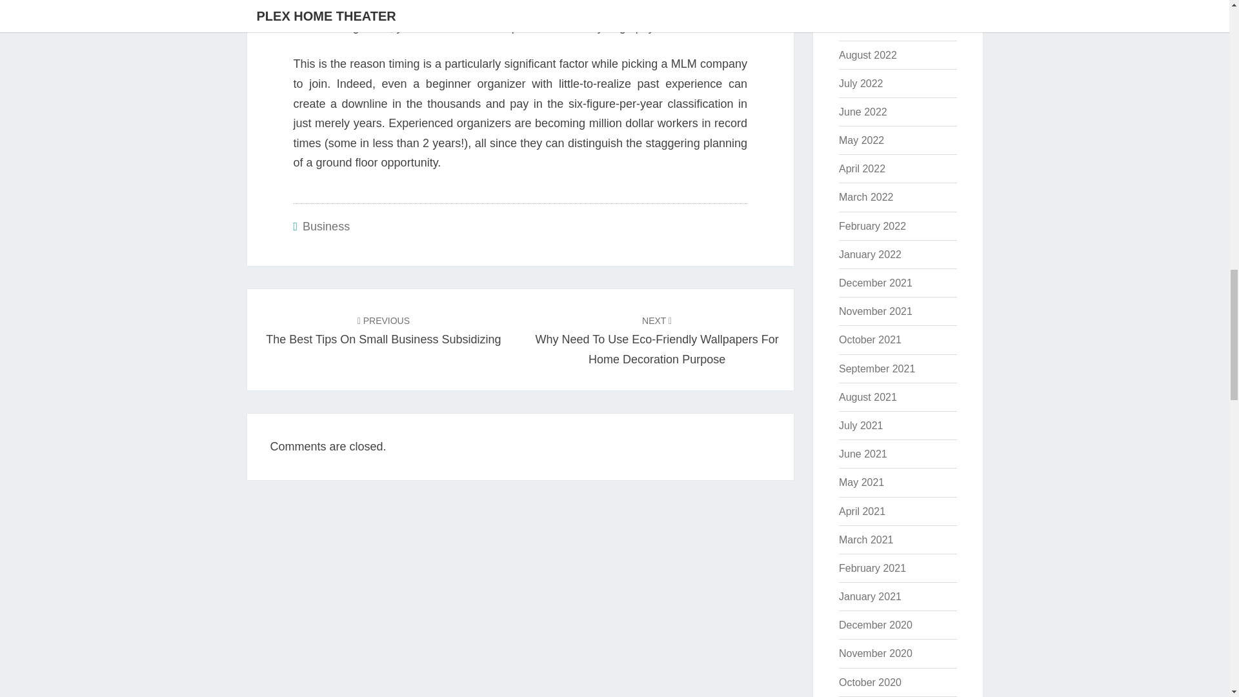 The image size is (1239, 697). What do you see at coordinates (870, 254) in the screenshot?
I see `January 2022` at bounding box center [870, 254].